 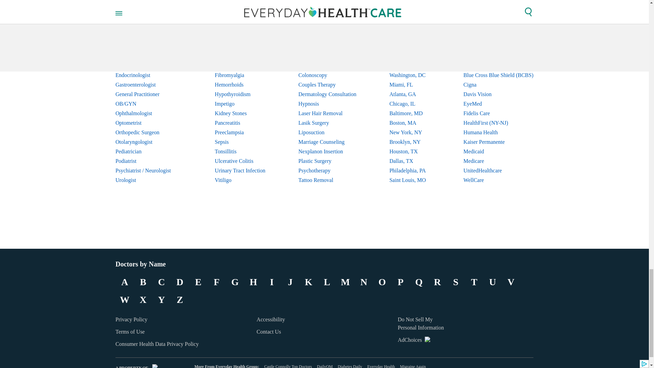 I want to click on Podiatrist, so click(x=149, y=161).